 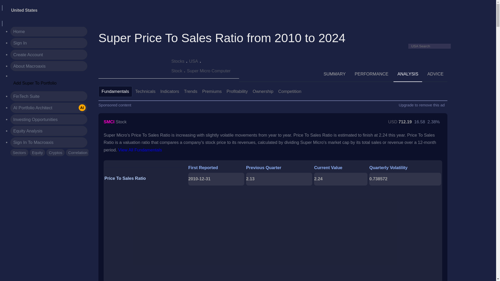 I want to click on Sign In, so click(x=49, y=108).